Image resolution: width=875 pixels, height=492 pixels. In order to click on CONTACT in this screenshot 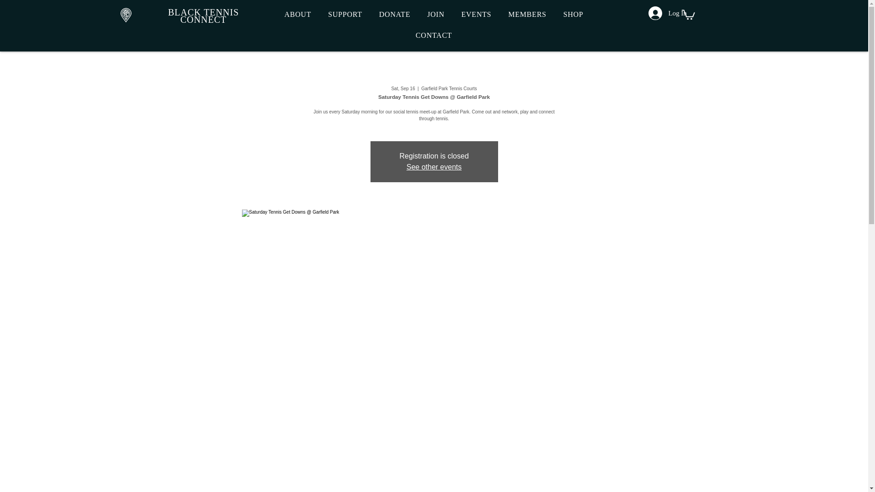, I will do `click(434, 36)`.